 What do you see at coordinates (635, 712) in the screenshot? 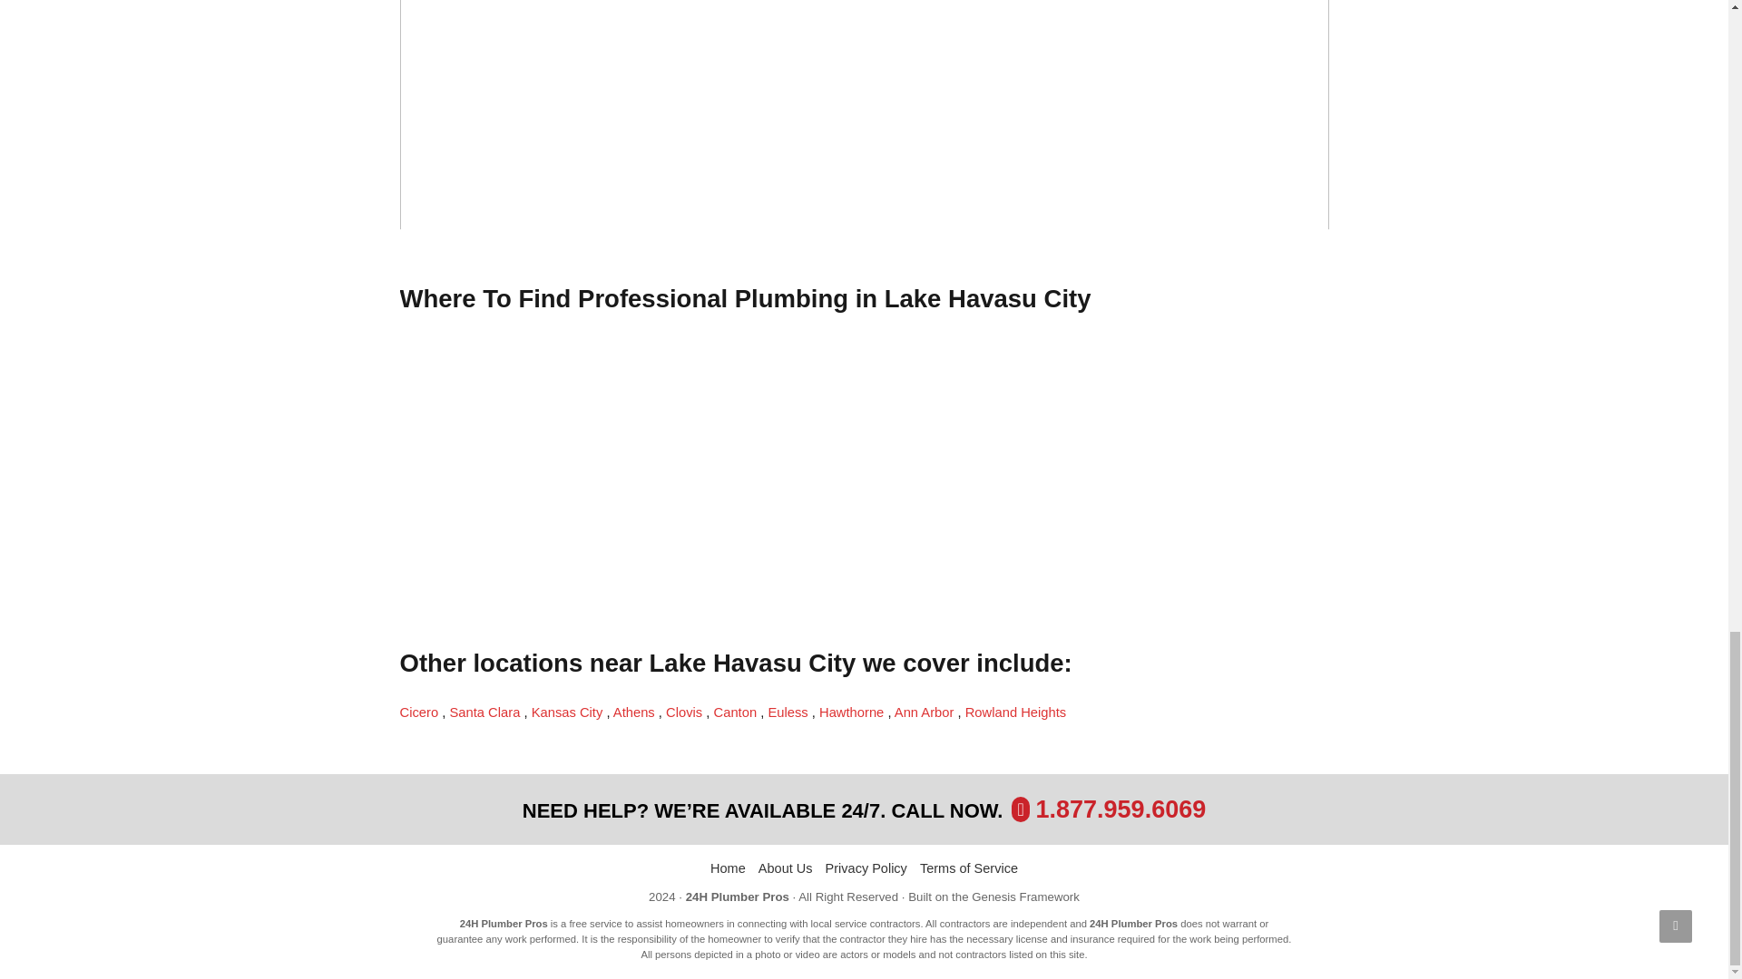
I see `Emergency Plumber Athens, GA` at bounding box center [635, 712].